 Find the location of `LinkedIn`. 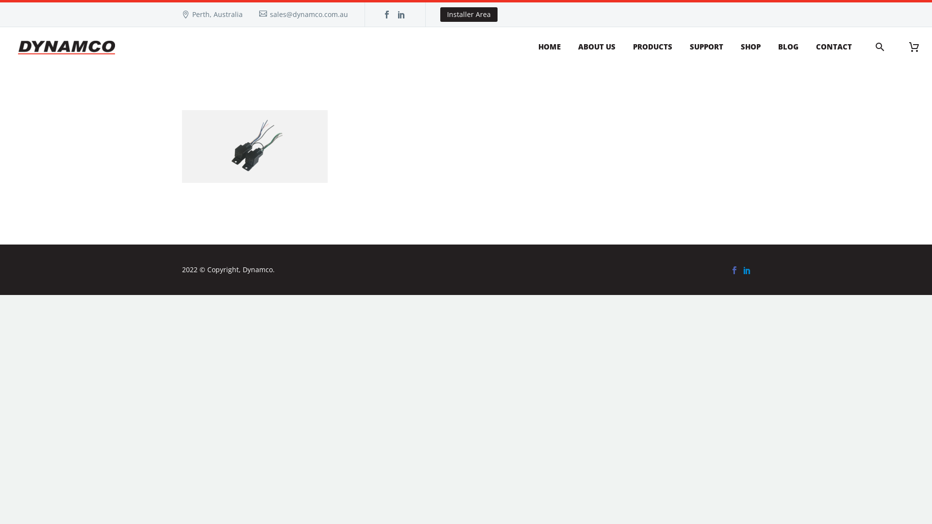

LinkedIn is located at coordinates (401, 15).